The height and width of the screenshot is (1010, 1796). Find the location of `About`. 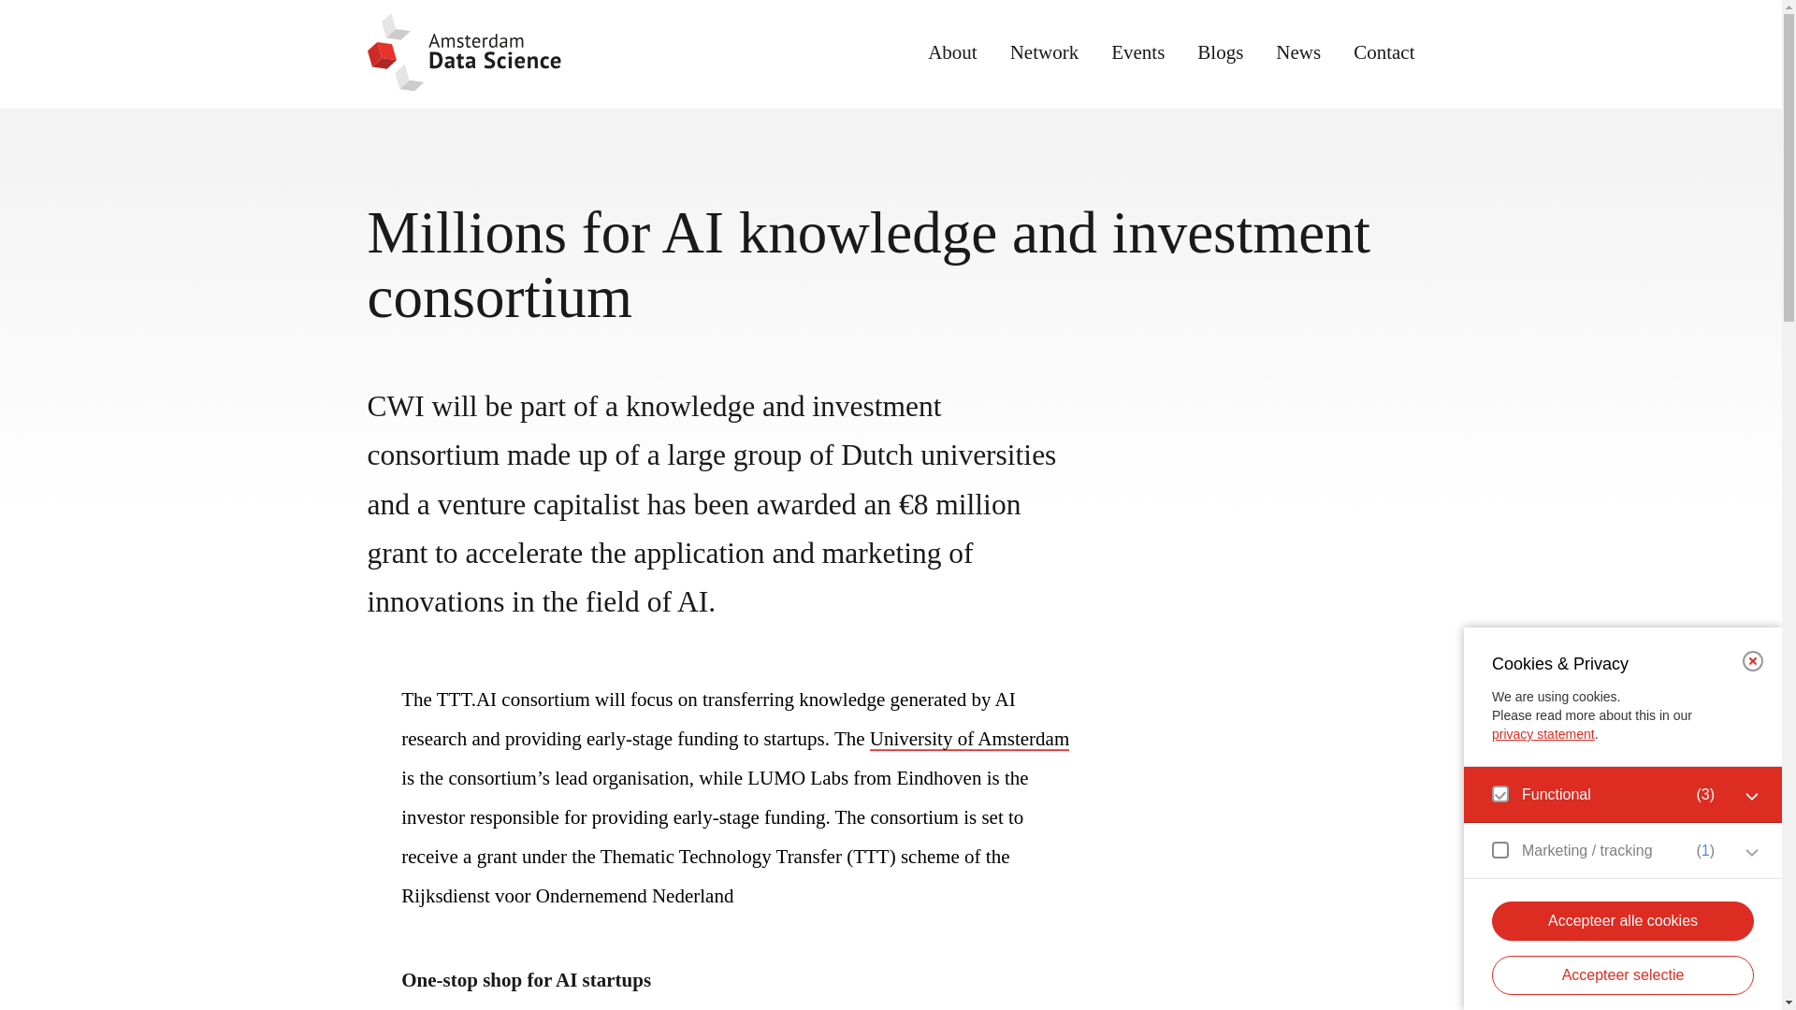

About is located at coordinates (952, 51).